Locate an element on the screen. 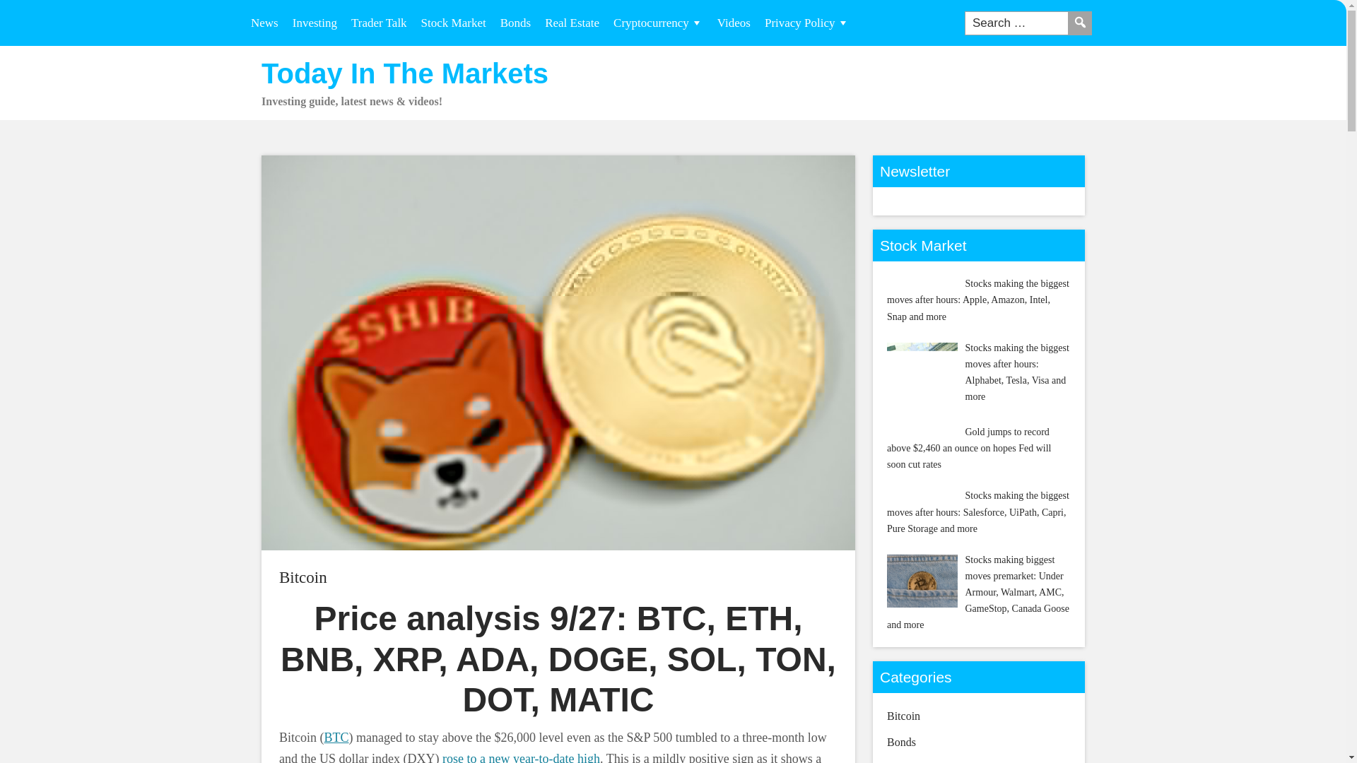 Image resolution: width=1357 pixels, height=763 pixels. Bitcoin is located at coordinates (302, 577).